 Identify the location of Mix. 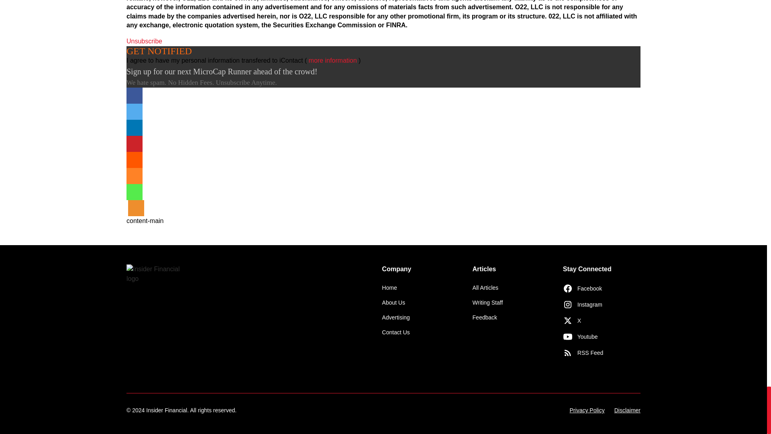
(134, 176).